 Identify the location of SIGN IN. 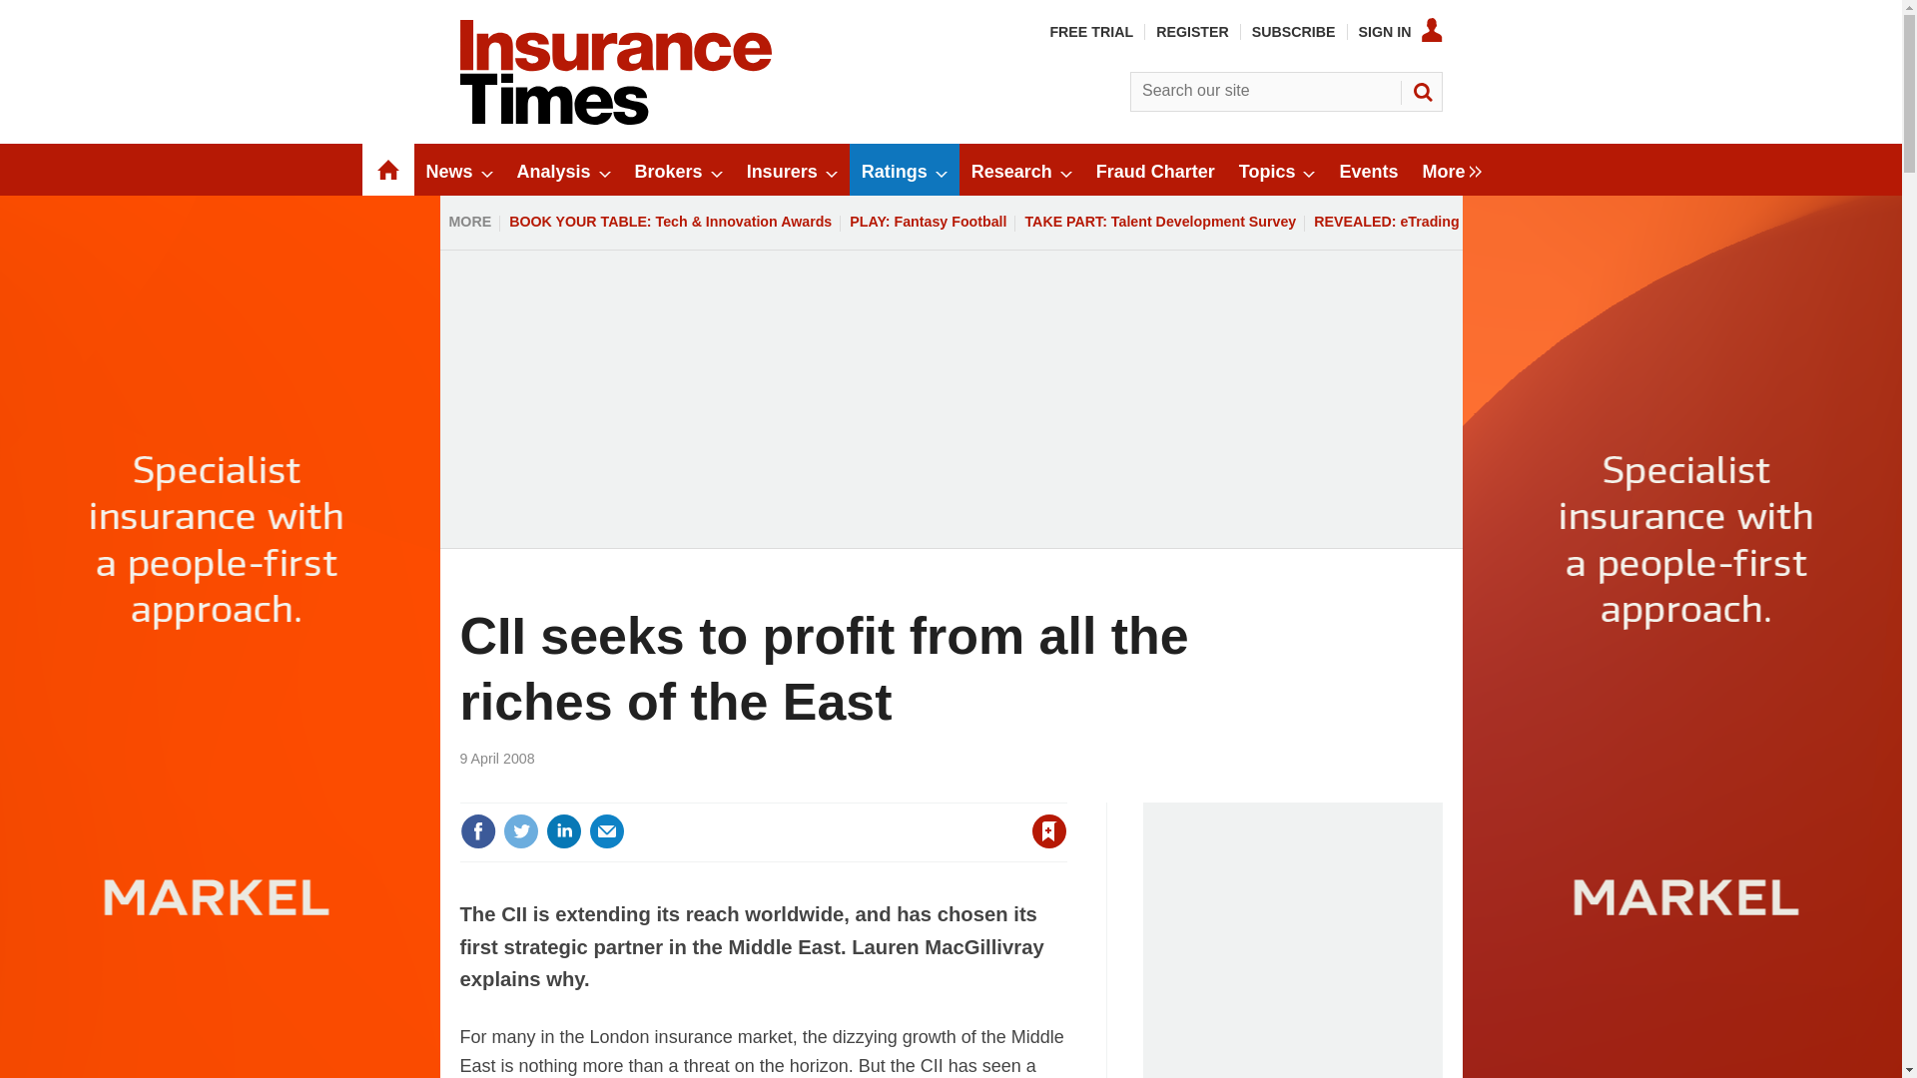
(1401, 31).